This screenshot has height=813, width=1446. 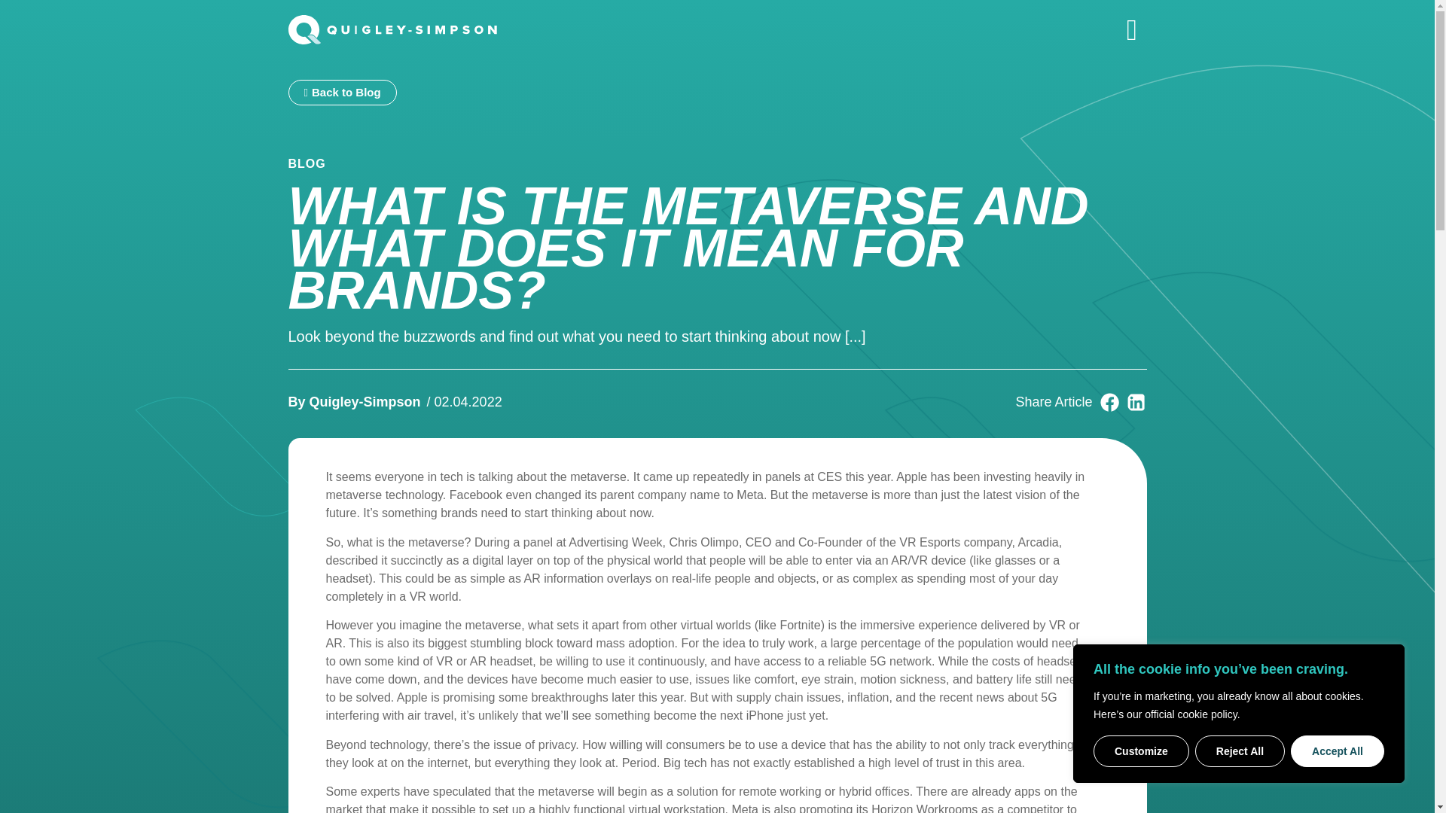 What do you see at coordinates (1240, 751) in the screenshot?
I see `Reject All` at bounding box center [1240, 751].